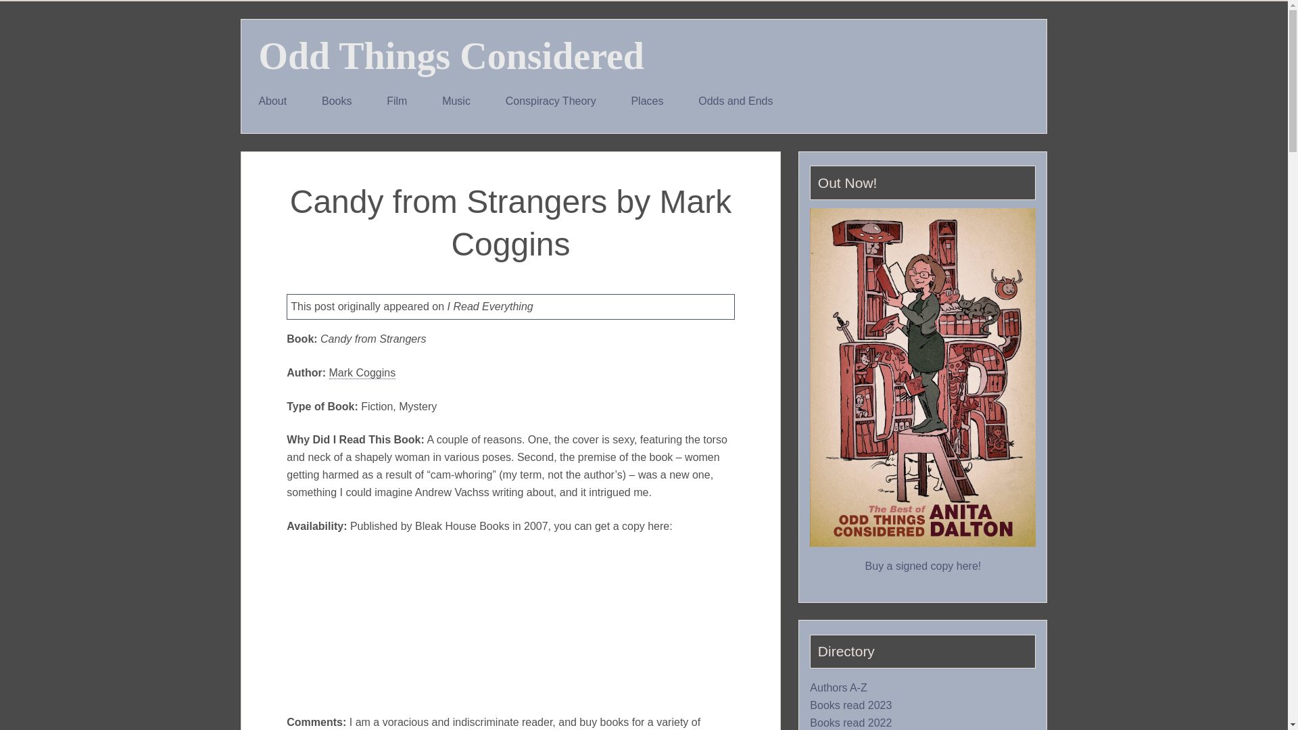  What do you see at coordinates (923, 566) in the screenshot?
I see `Buy a signed copy here!` at bounding box center [923, 566].